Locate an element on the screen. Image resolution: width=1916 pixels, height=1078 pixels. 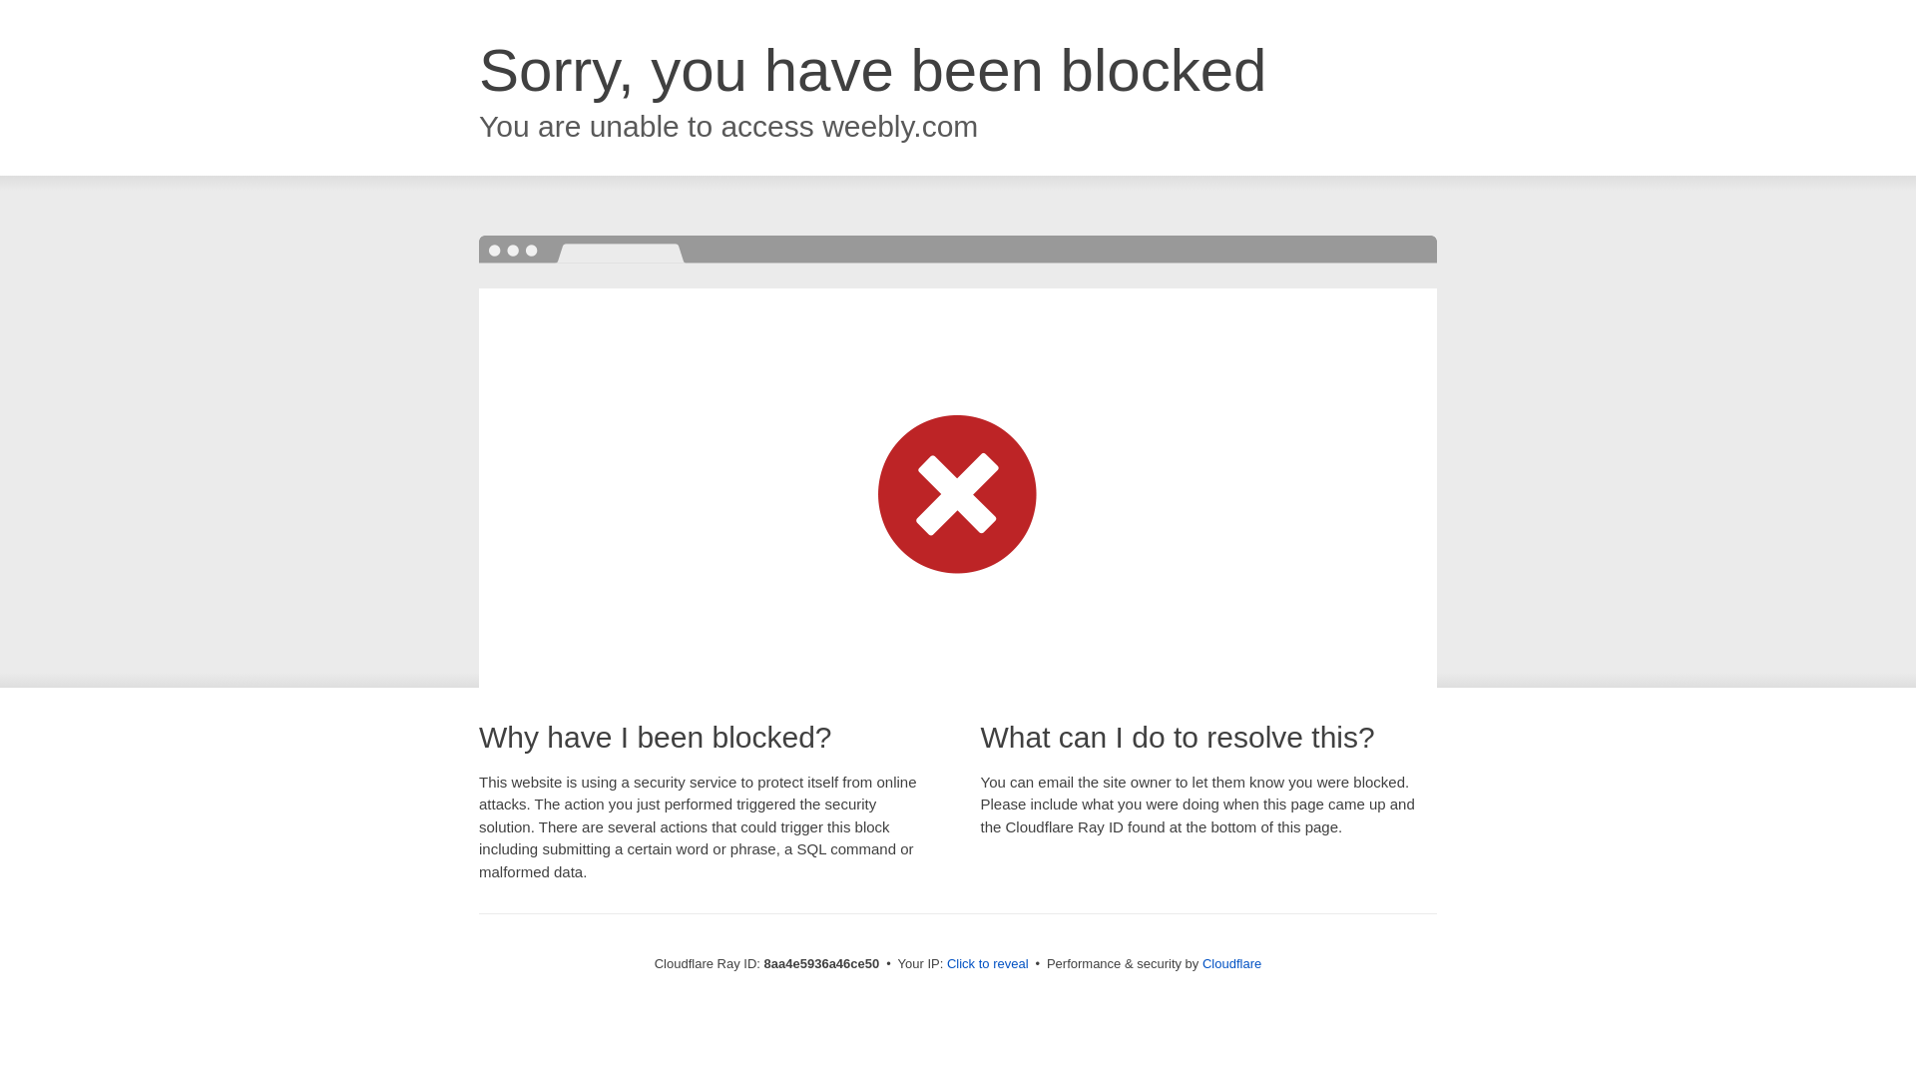
Cloudflare is located at coordinates (1231, 963).